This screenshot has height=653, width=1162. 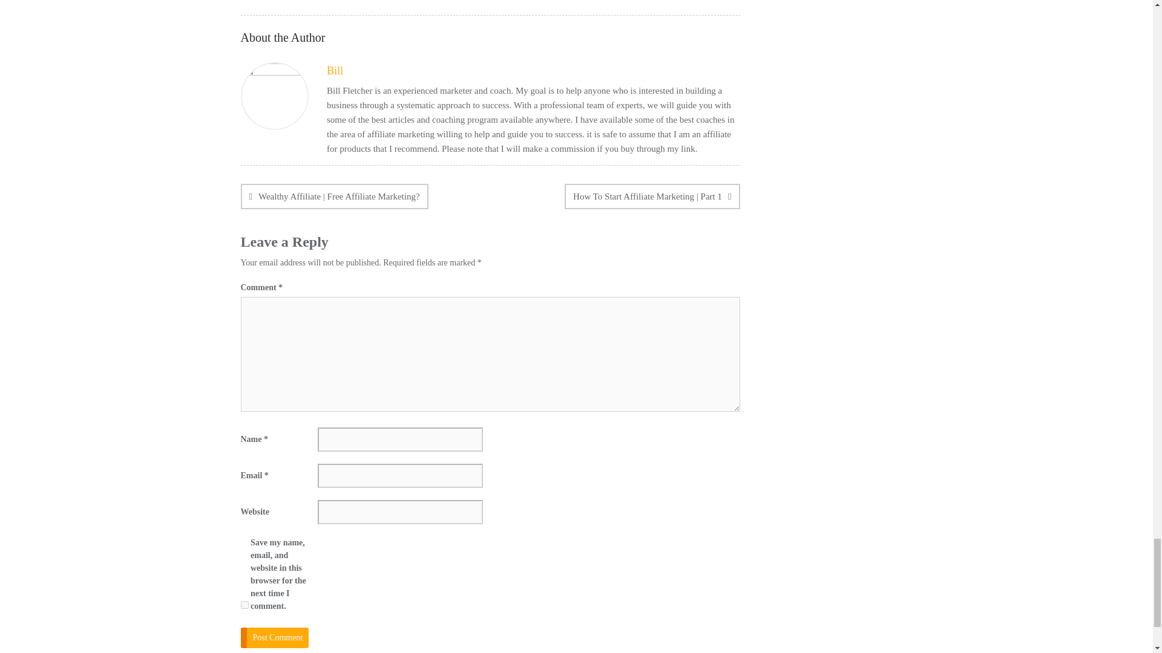 I want to click on Post Comment, so click(x=275, y=637).